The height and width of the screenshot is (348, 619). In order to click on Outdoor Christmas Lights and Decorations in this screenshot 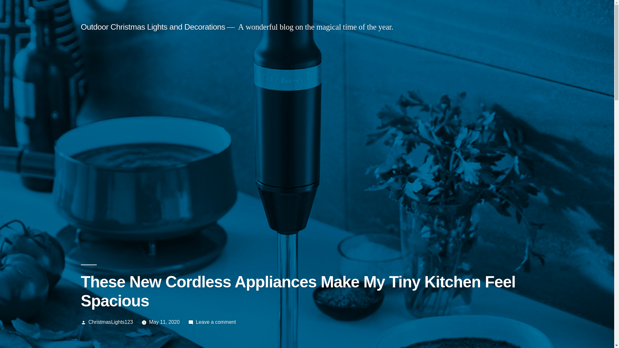, I will do `click(153, 27)`.